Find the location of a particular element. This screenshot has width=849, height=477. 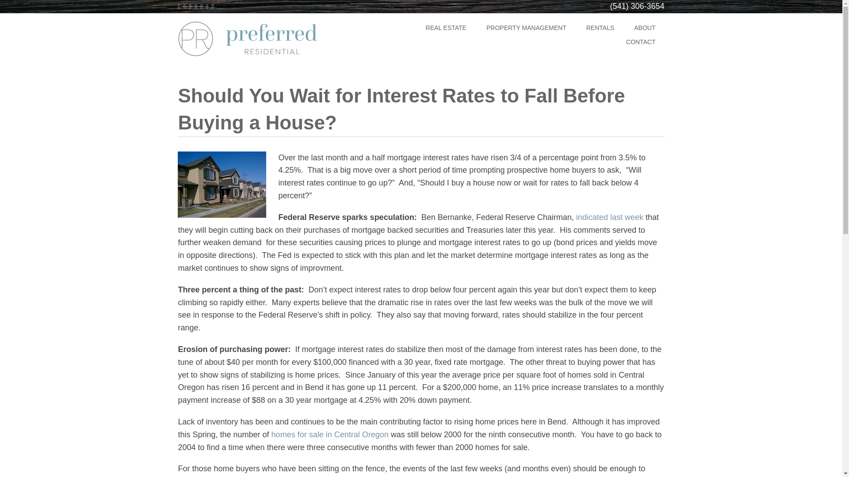

indicated last week is located at coordinates (610, 217).